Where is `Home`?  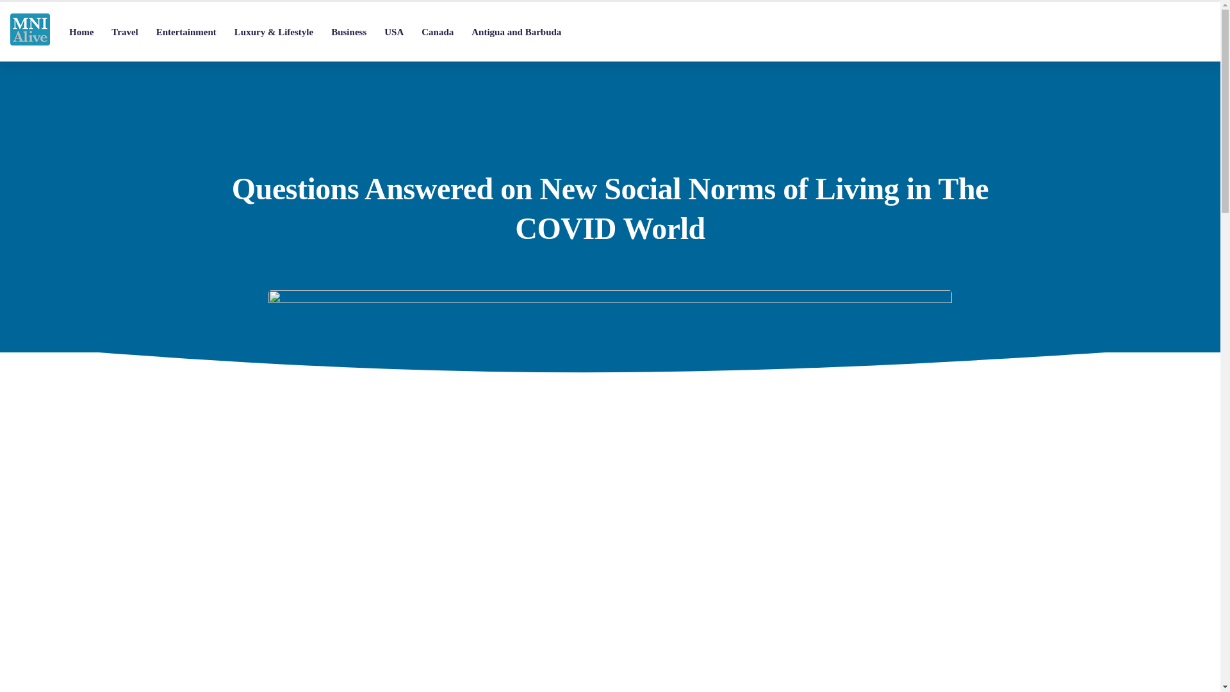
Home is located at coordinates (81, 32).